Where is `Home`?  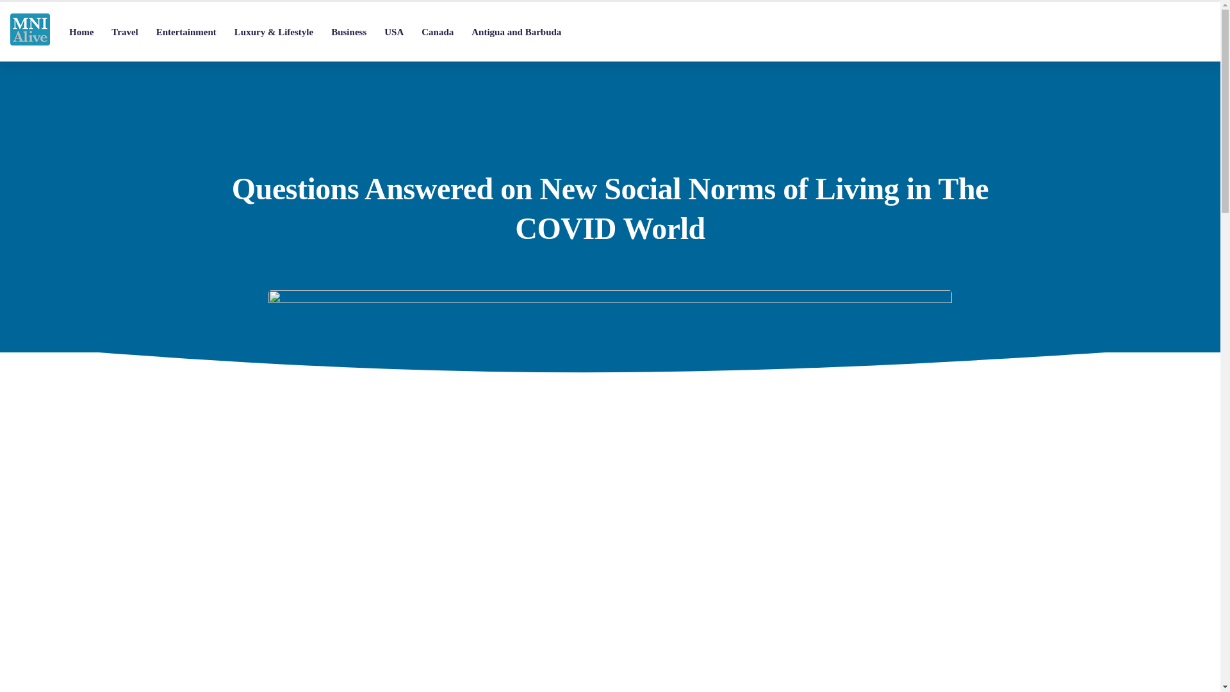
Home is located at coordinates (81, 32).